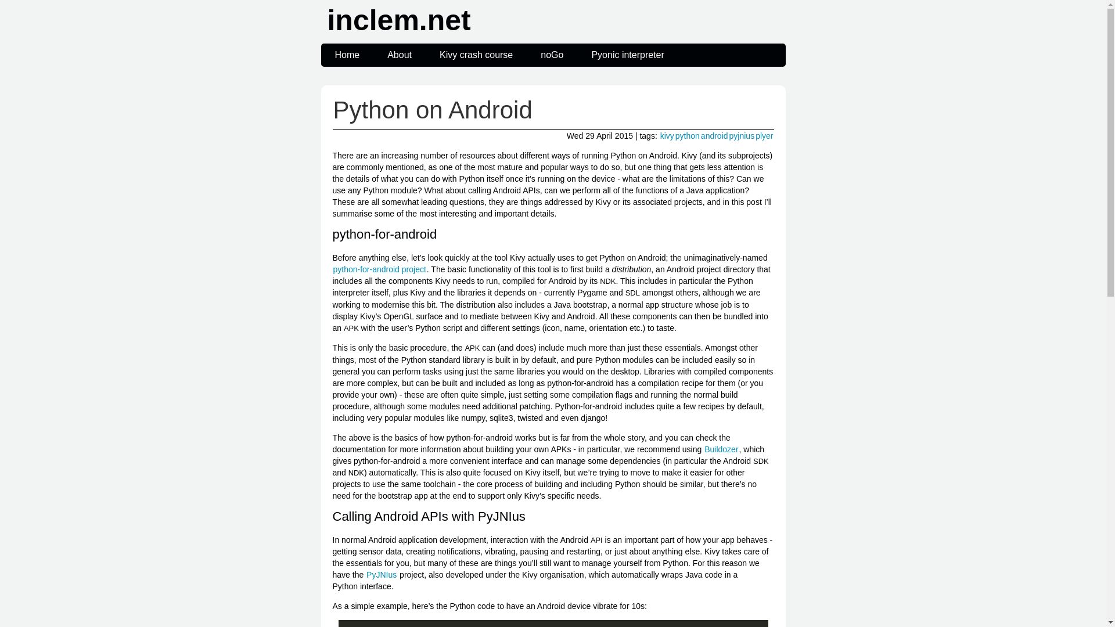  Describe the element at coordinates (714, 135) in the screenshot. I see `android` at that location.